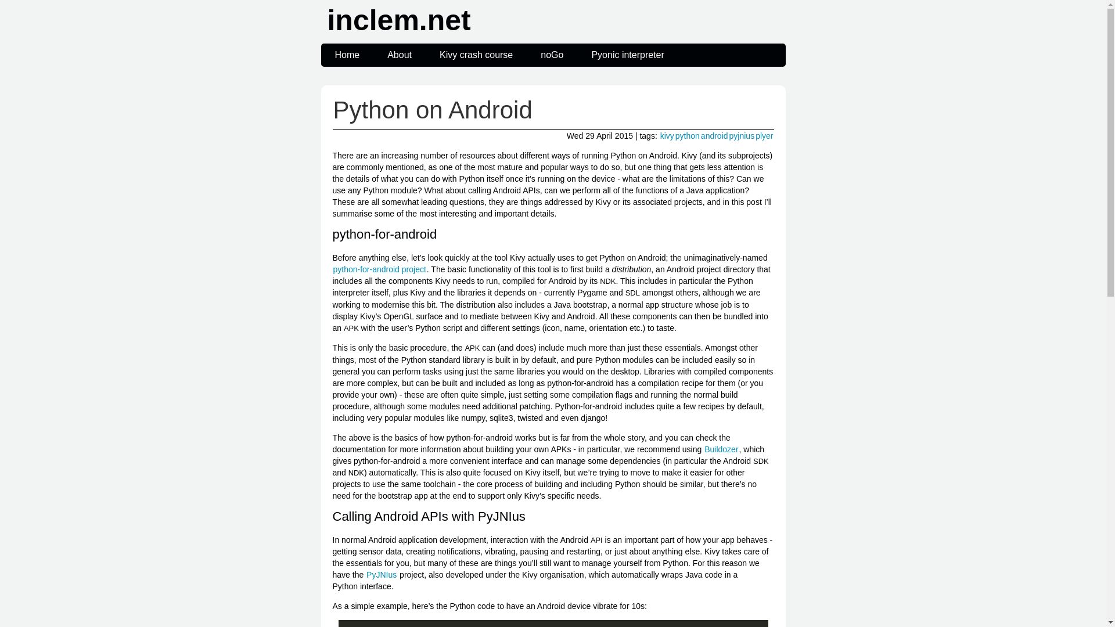  Describe the element at coordinates (714, 135) in the screenshot. I see `android` at that location.